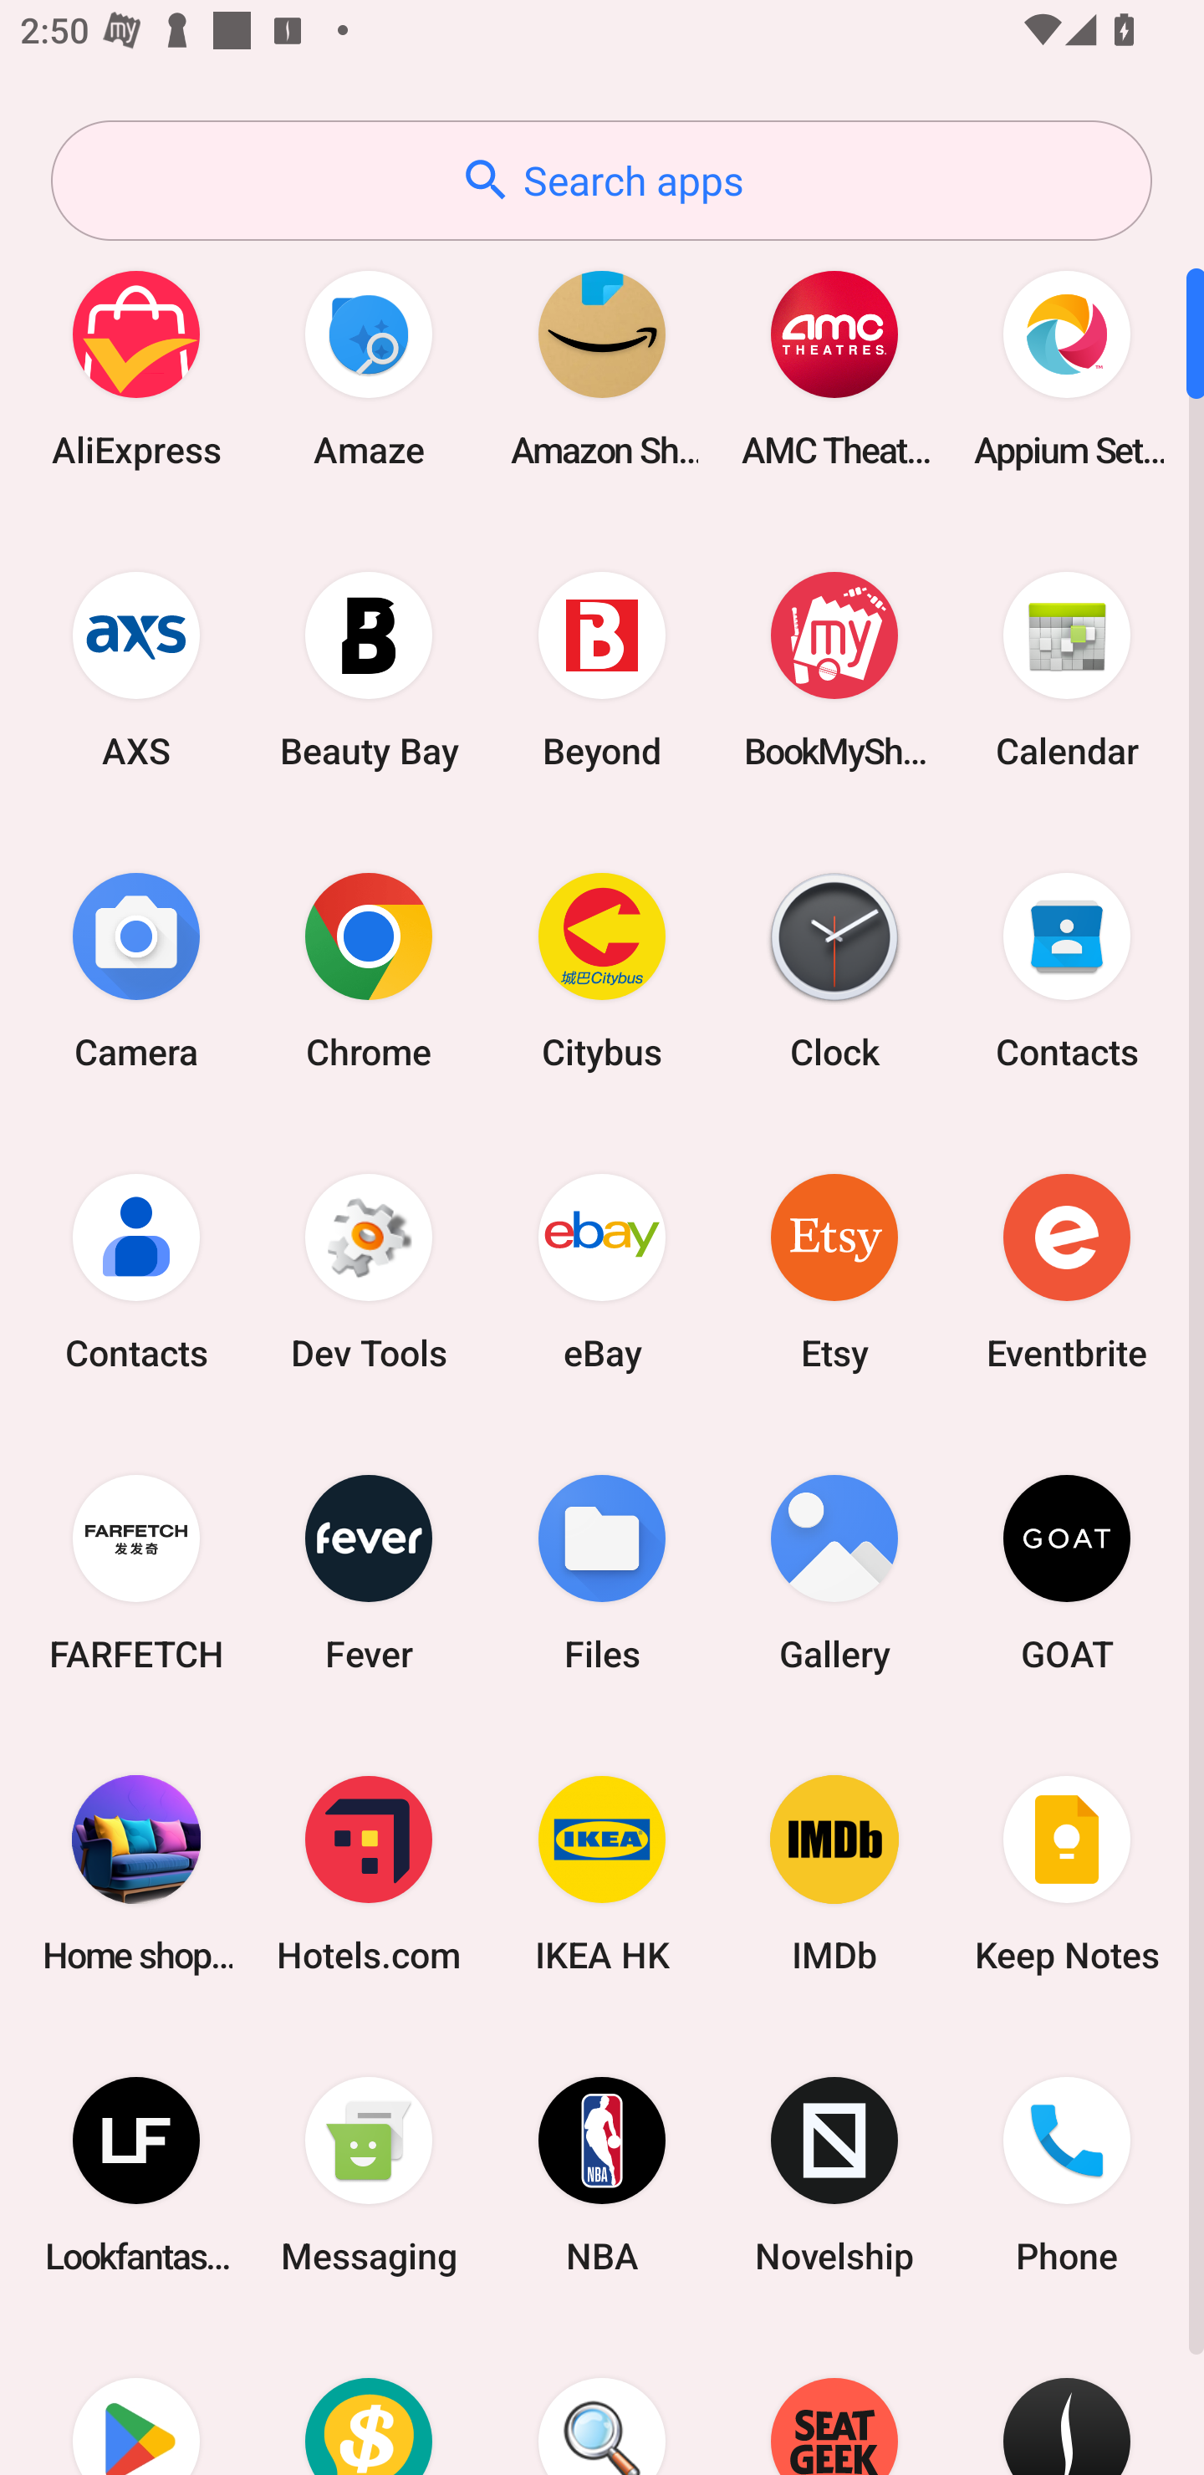 The width and height of the screenshot is (1204, 2475). Describe the element at coordinates (834, 2176) in the screenshot. I see `Novelship` at that location.